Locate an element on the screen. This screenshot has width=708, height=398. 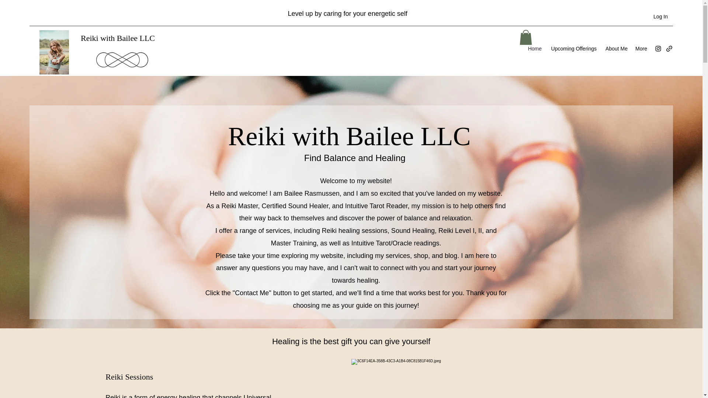
About Me is located at coordinates (616, 48).